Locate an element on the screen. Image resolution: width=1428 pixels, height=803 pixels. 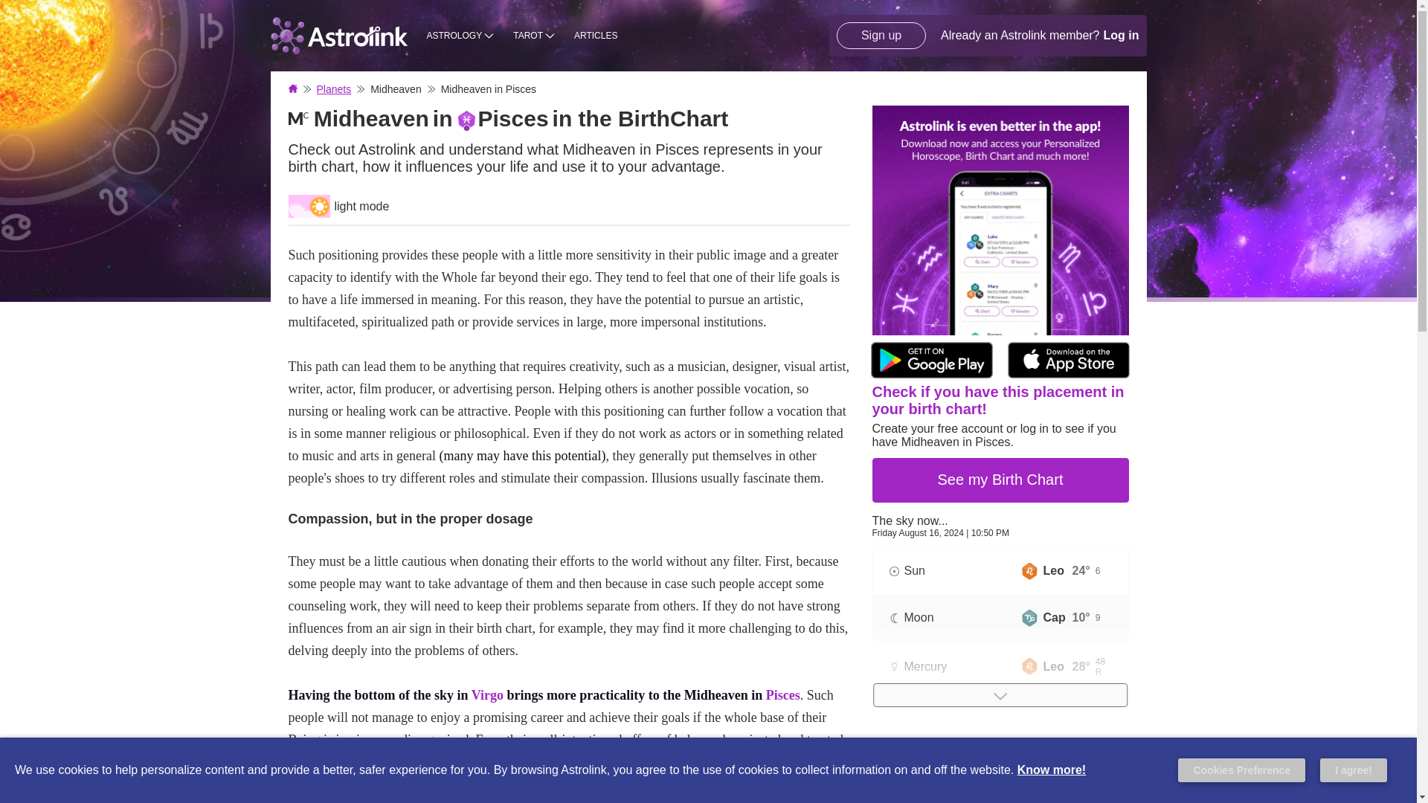
Log in is located at coordinates (1122, 36).